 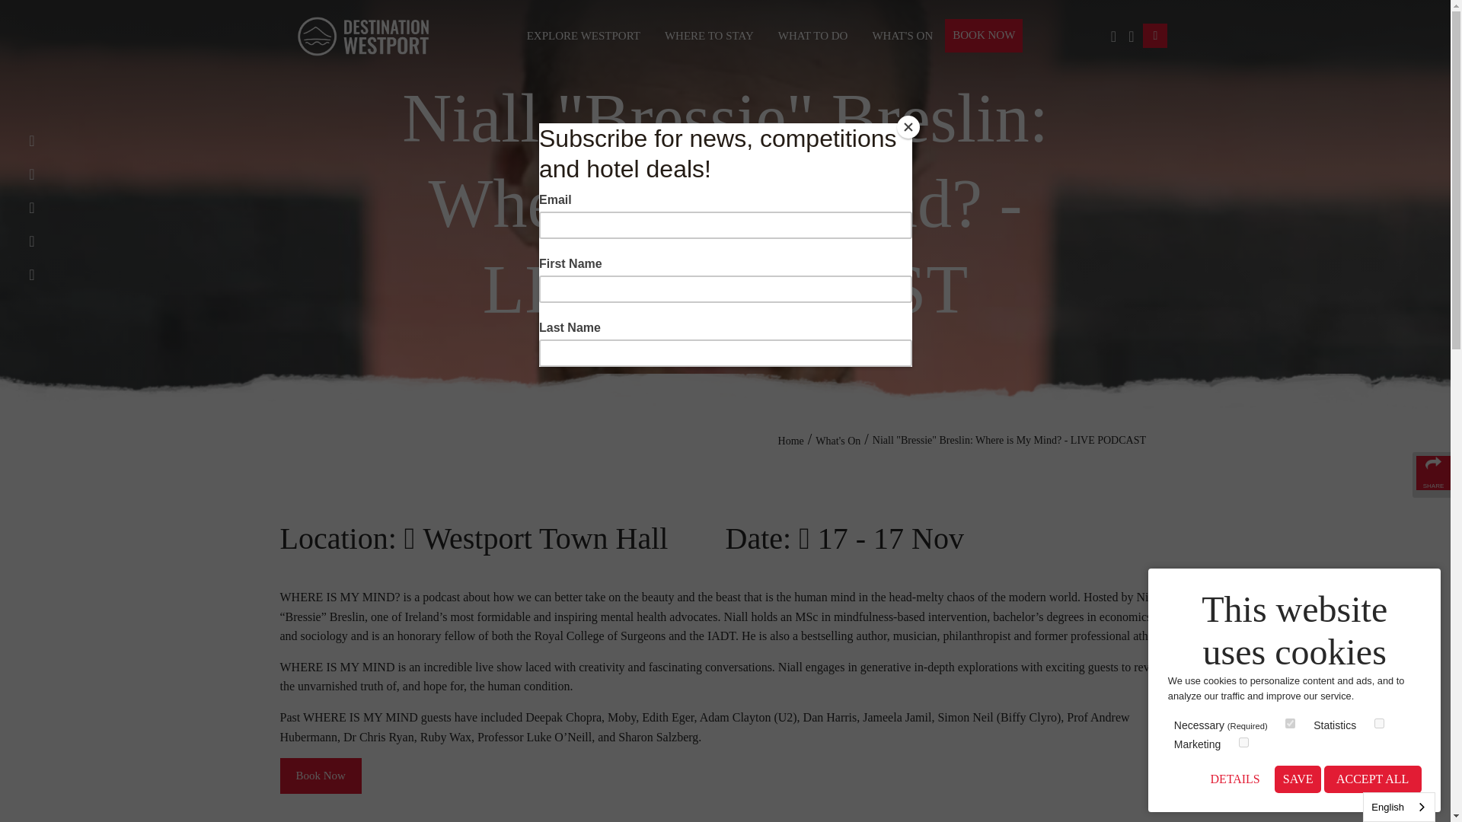 What do you see at coordinates (1379, 723) in the screenshot?
I see `on` at bounding box center [1379, 723].